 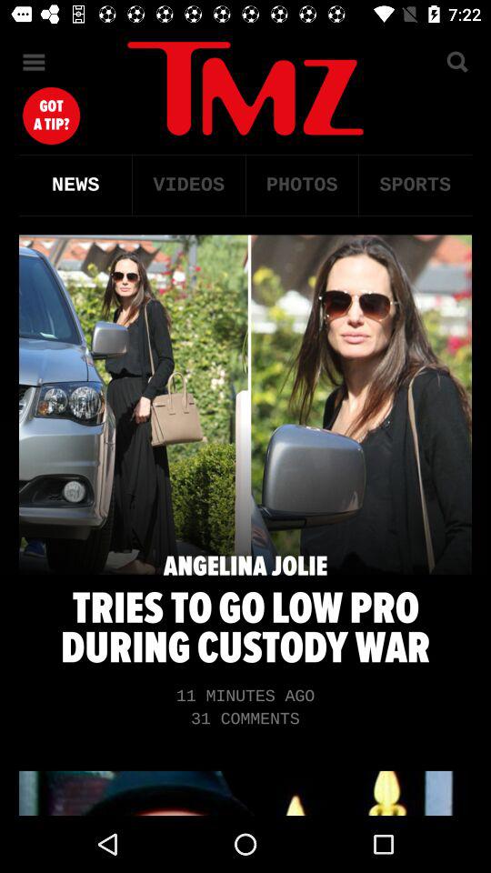 What do you see at coordinates (456, 62) in the screenshot?
I see `search option` at bounding box center [456, 62].